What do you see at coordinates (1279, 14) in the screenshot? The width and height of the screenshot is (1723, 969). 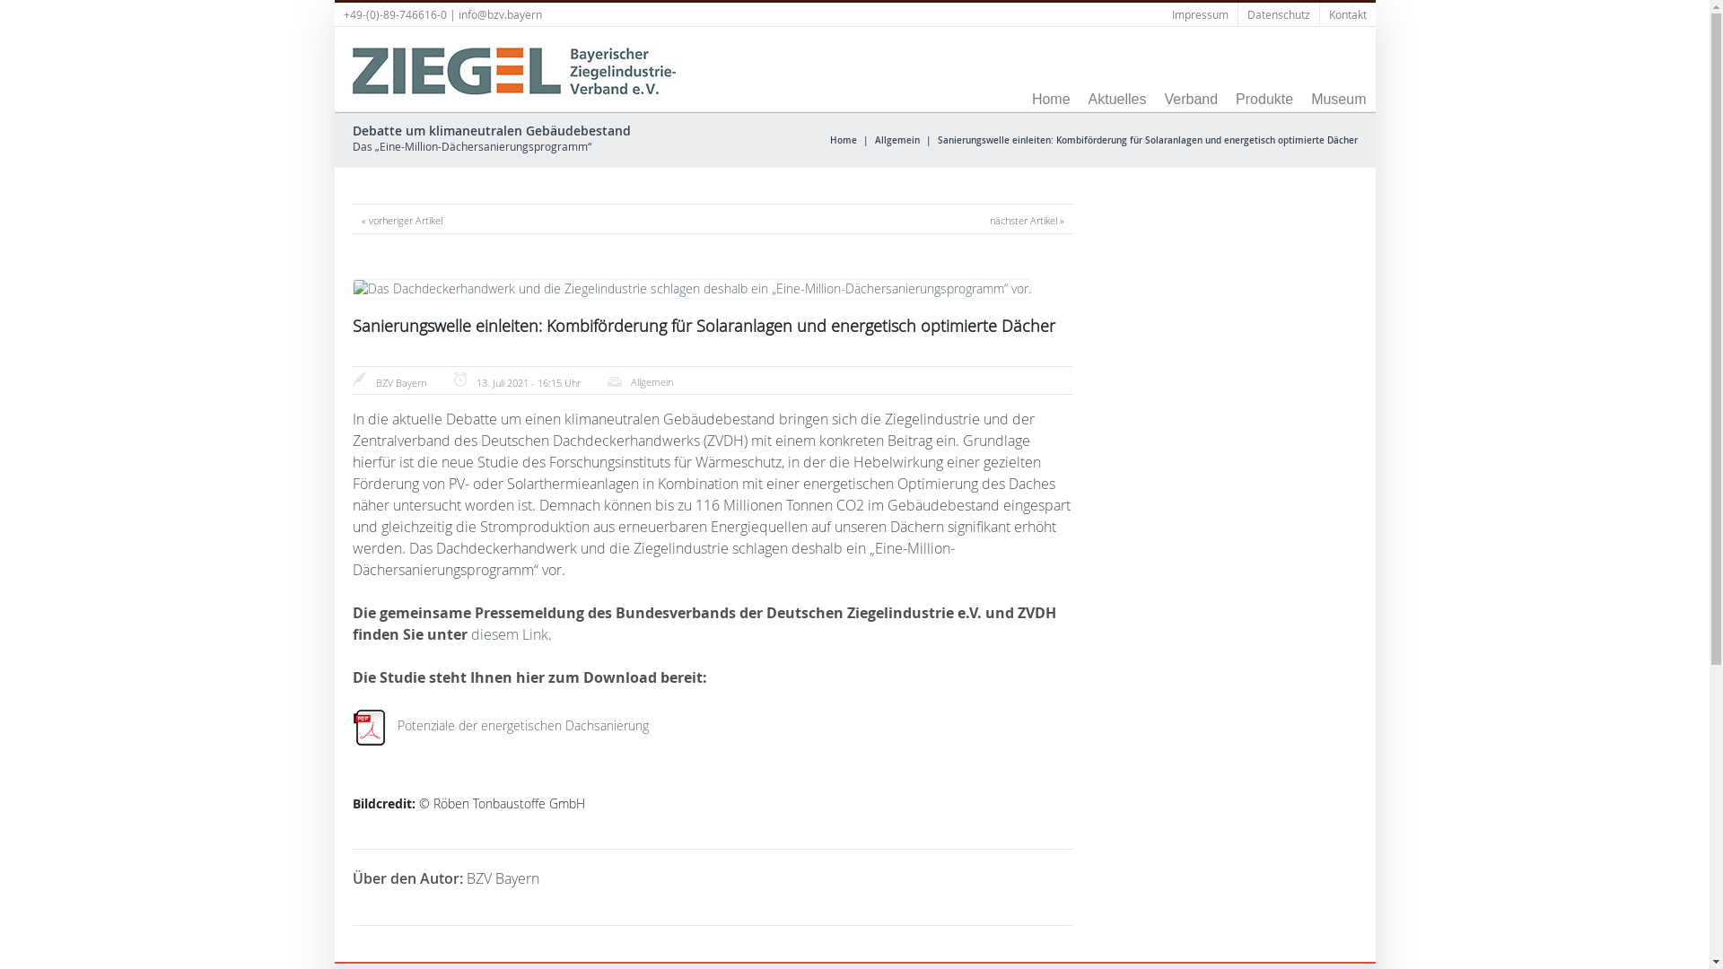 I see `Datenschutz` at bounding box center [1279, 14].